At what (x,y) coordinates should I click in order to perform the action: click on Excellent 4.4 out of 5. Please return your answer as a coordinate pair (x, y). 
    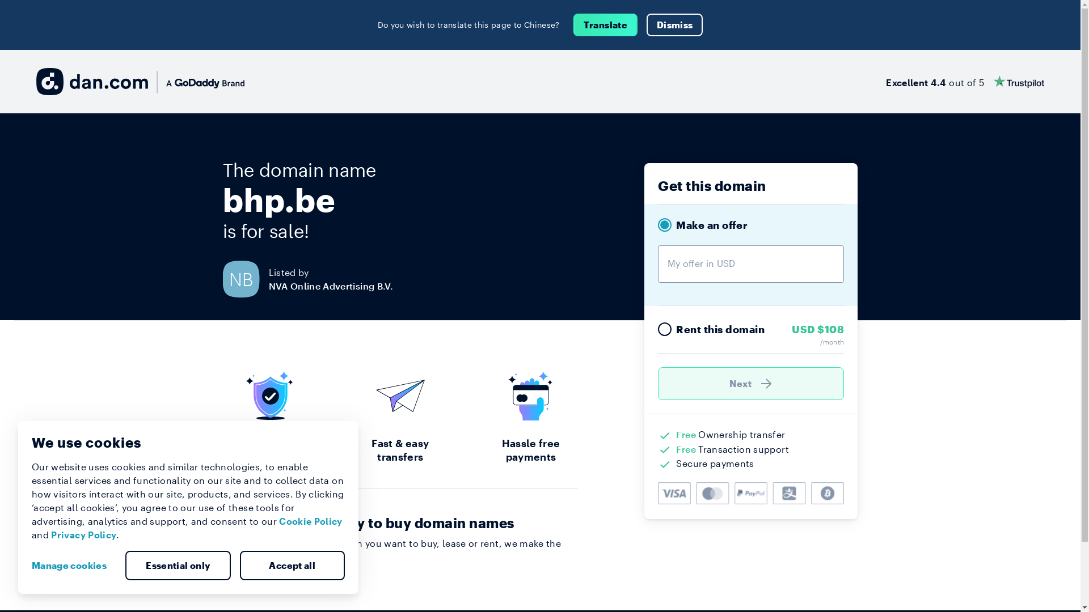
    Looking at the image, I should click on (965, 82).